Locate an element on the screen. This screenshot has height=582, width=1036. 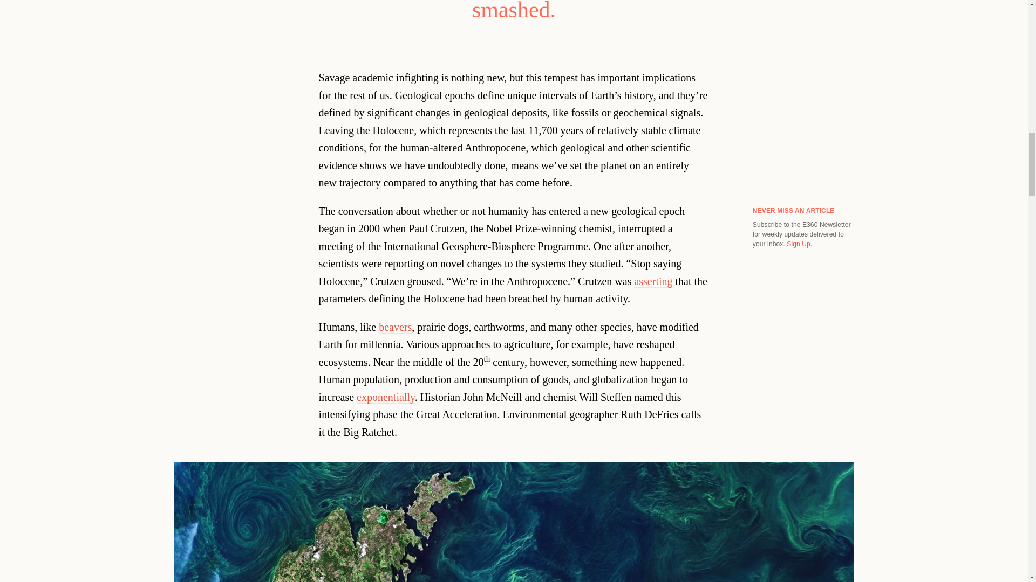
exponentially is located at coordinates (385, 397).